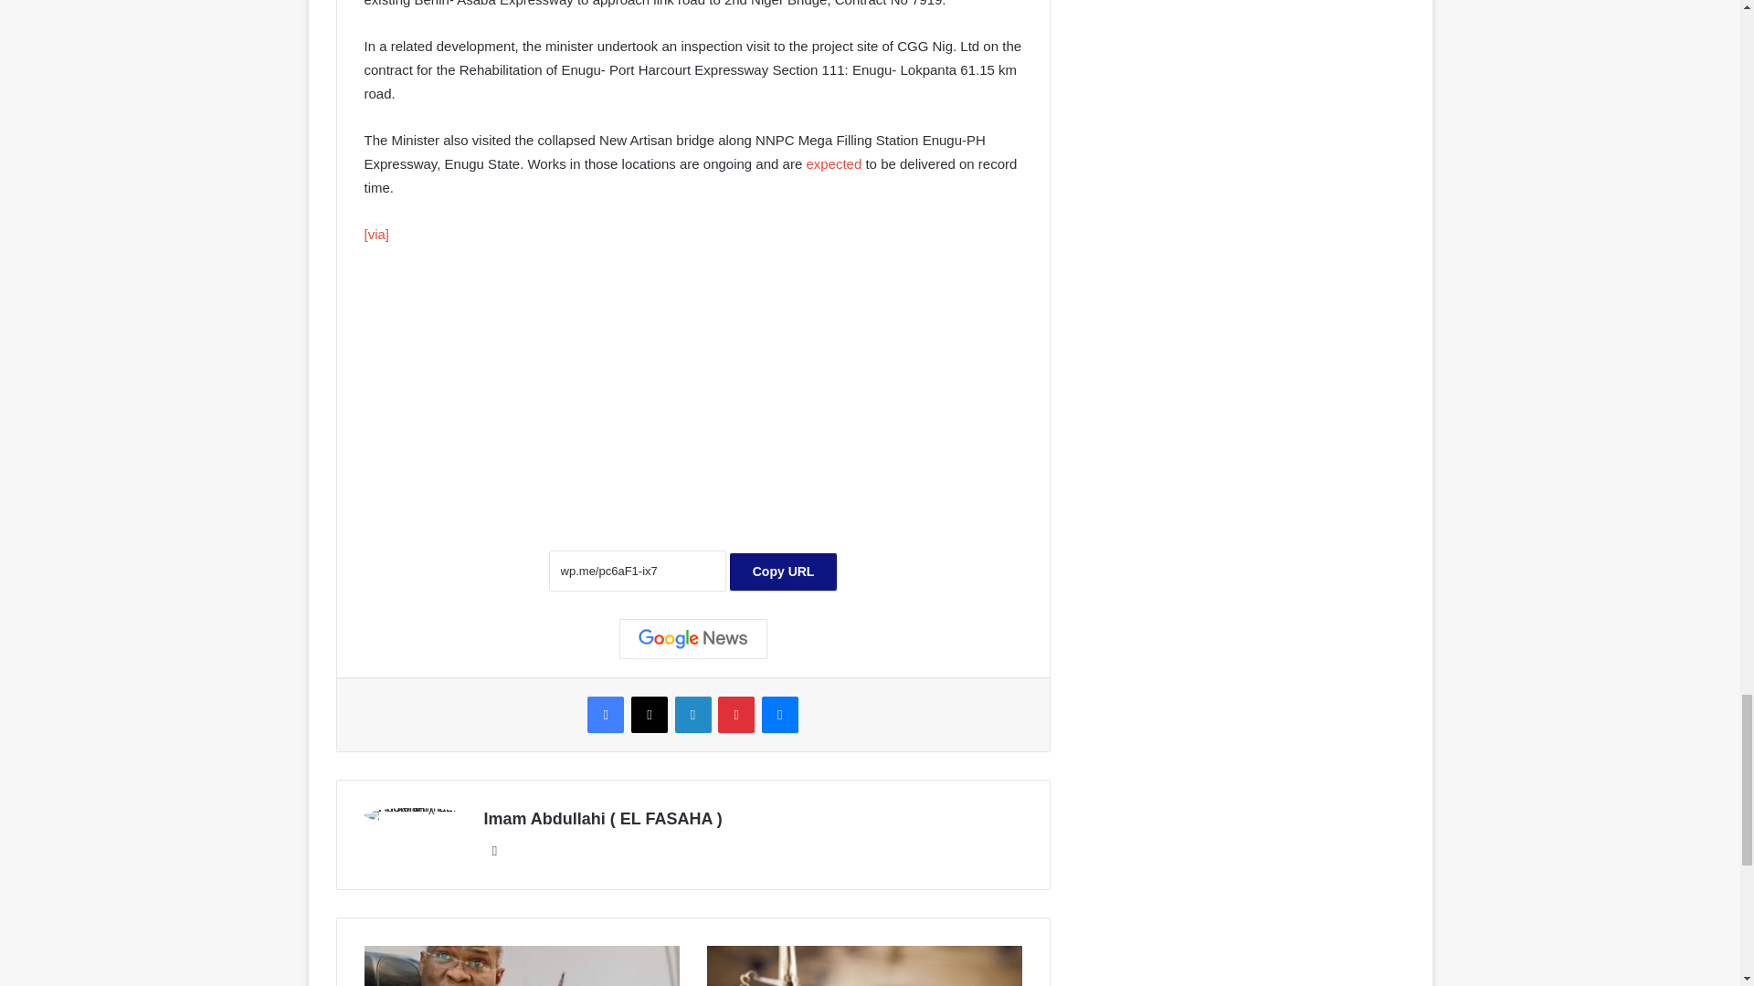 The height and width of the screenshot is (986, 1754). I want to click on Google News, so click(692, 639).